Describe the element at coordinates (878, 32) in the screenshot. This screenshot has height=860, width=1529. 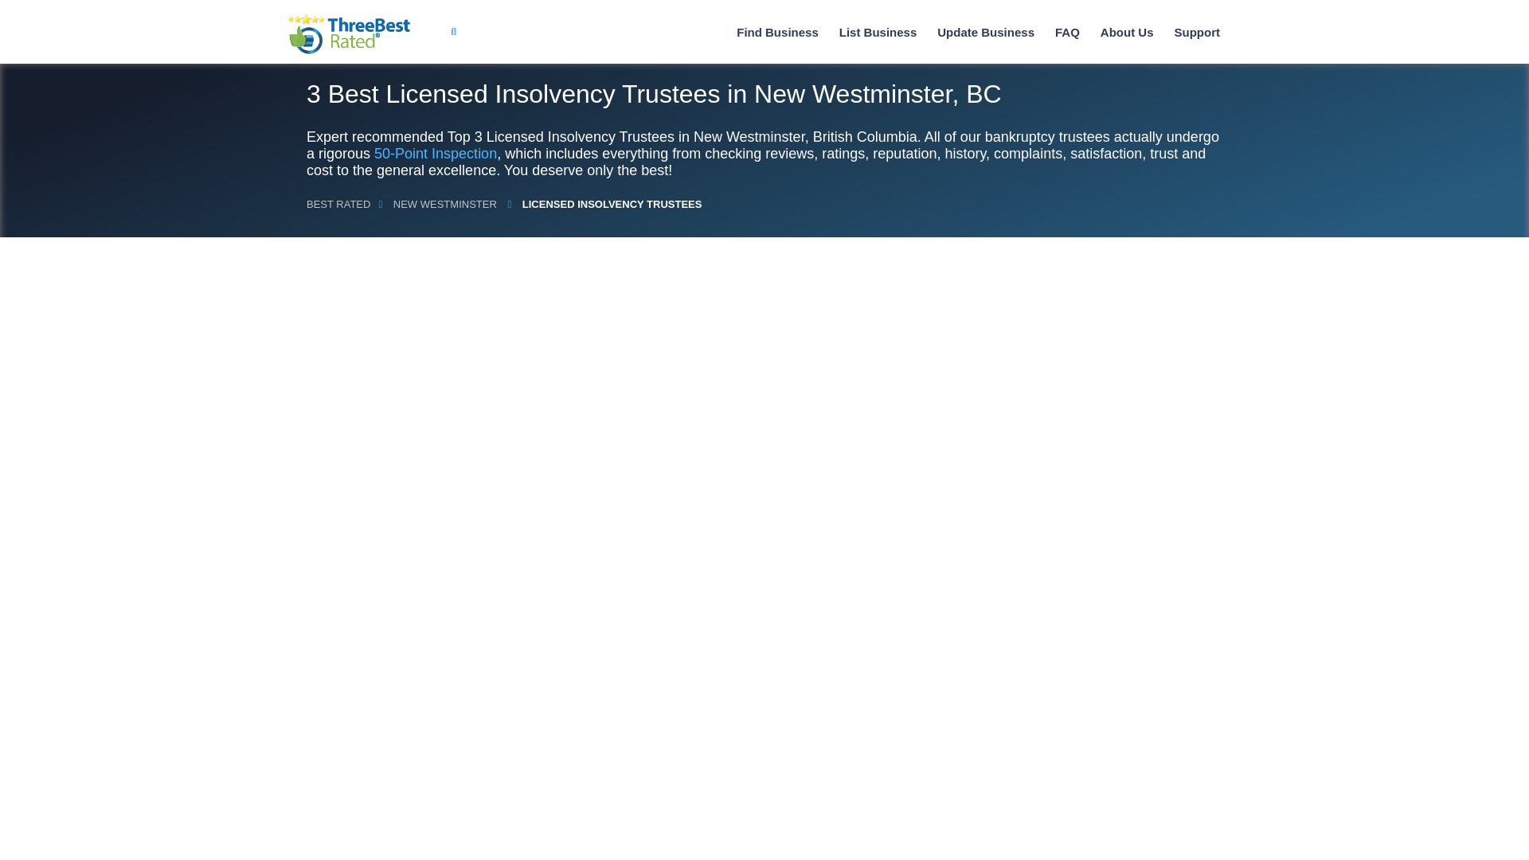
I see `List Business` at that location.